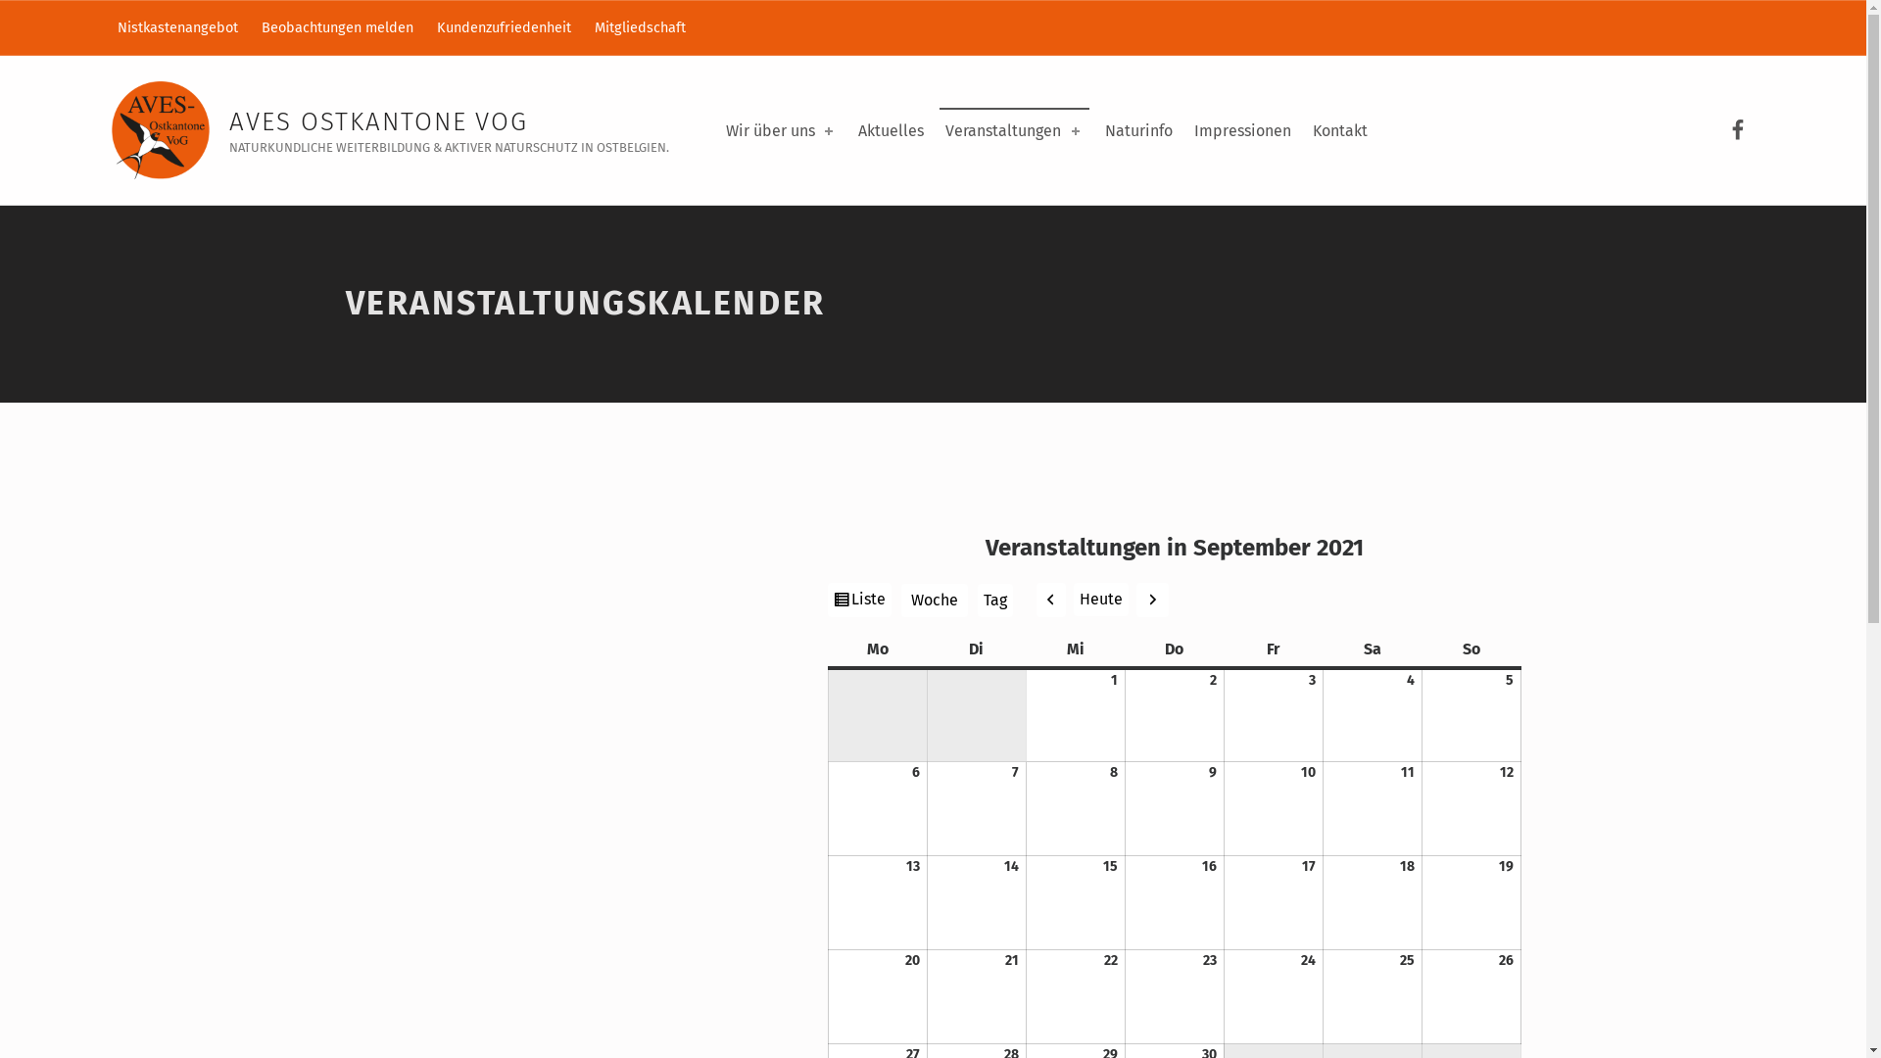 This screenshot has width=1881, height=1058. Describe the element at coordinates (1014, 131) in the screenshot. I see `Veranstaltungen` at that location.